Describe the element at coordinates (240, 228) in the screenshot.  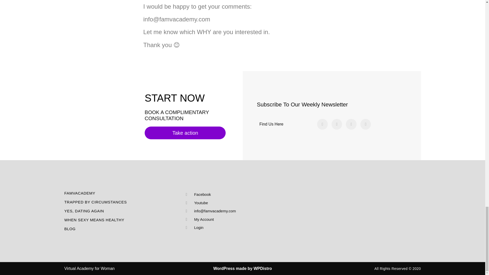
I see `Login` at that location.